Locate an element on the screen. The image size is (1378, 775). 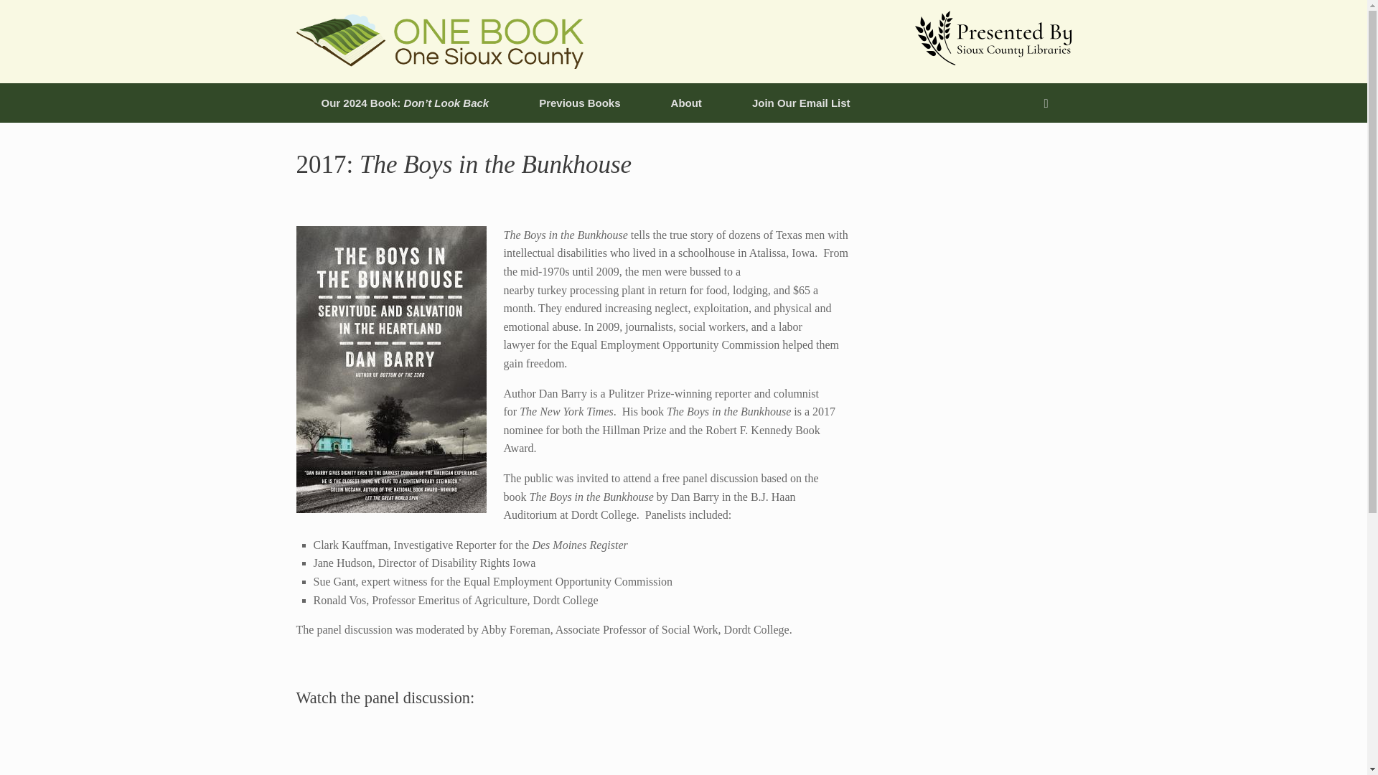
One Book One Sioux County is located at coordinates (439, 42).